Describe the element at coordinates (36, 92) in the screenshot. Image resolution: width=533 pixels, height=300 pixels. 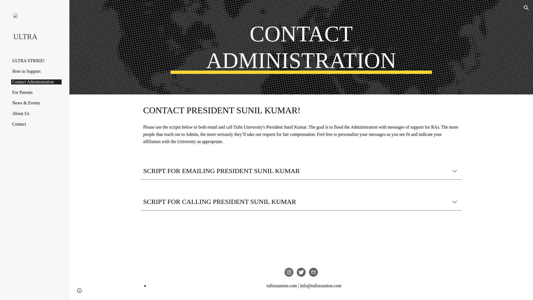
I see `For Parents` at that location.